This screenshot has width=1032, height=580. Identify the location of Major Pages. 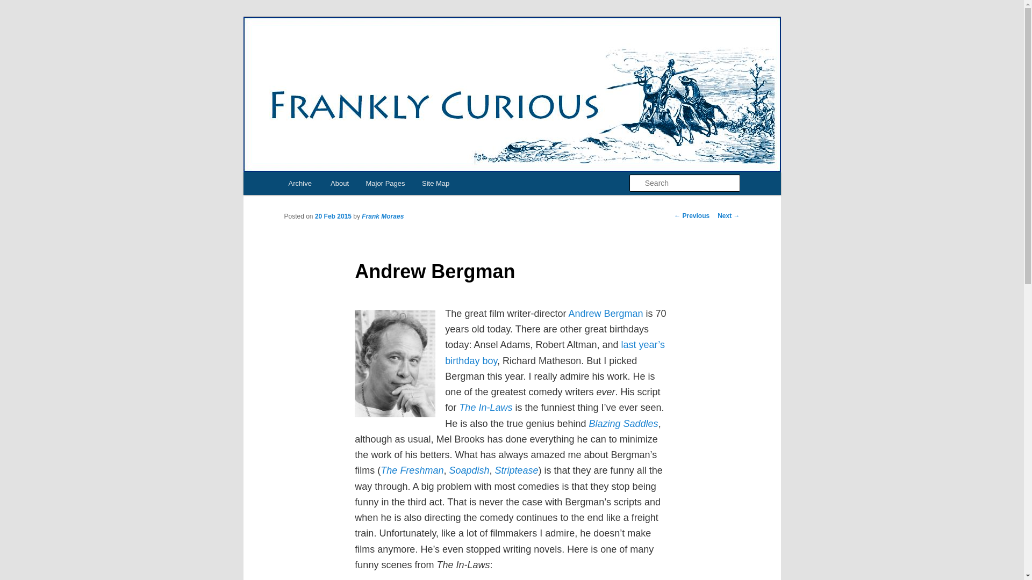
(385, 183).